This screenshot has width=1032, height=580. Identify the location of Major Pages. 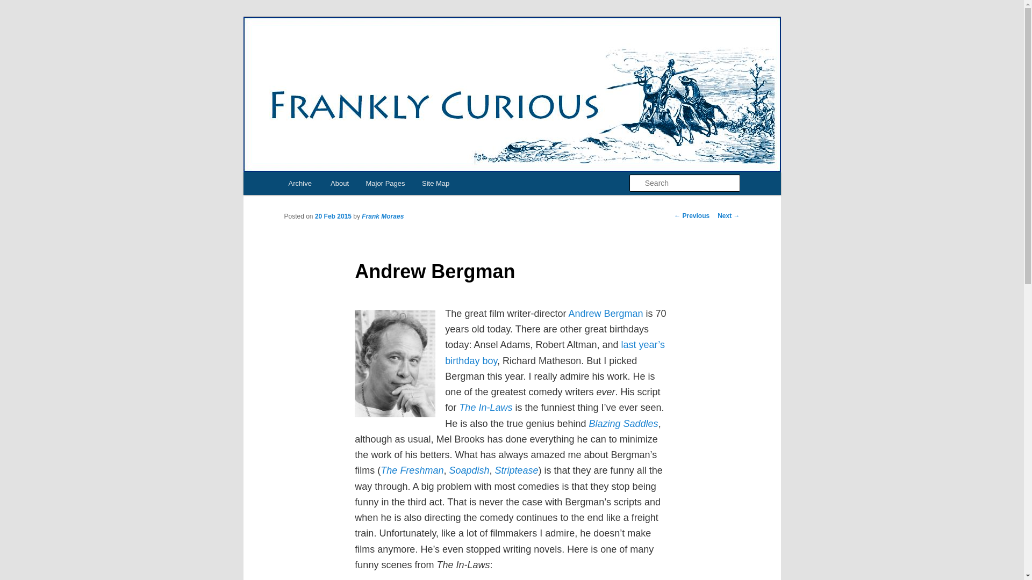
(385, 183).